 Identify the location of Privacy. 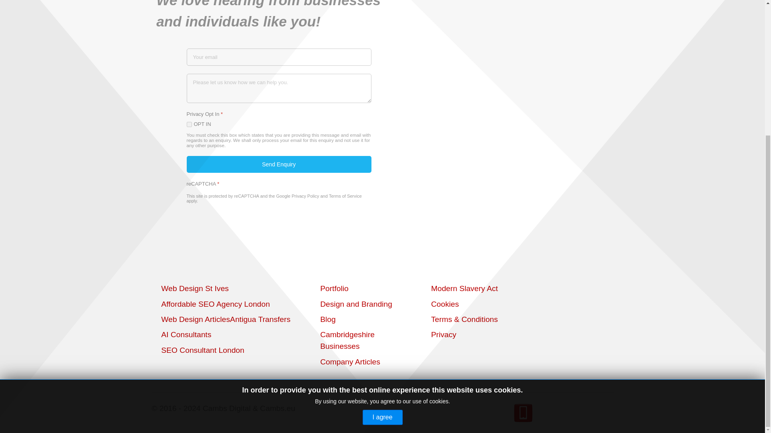
(443, 334).